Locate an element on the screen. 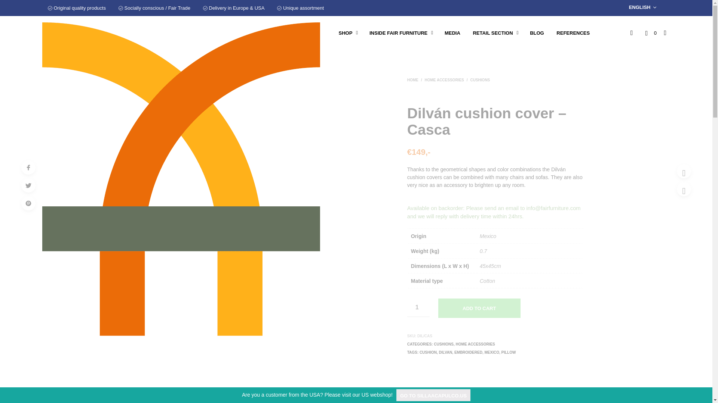  RETAIL SECTION is located at coordinates (493, 33).